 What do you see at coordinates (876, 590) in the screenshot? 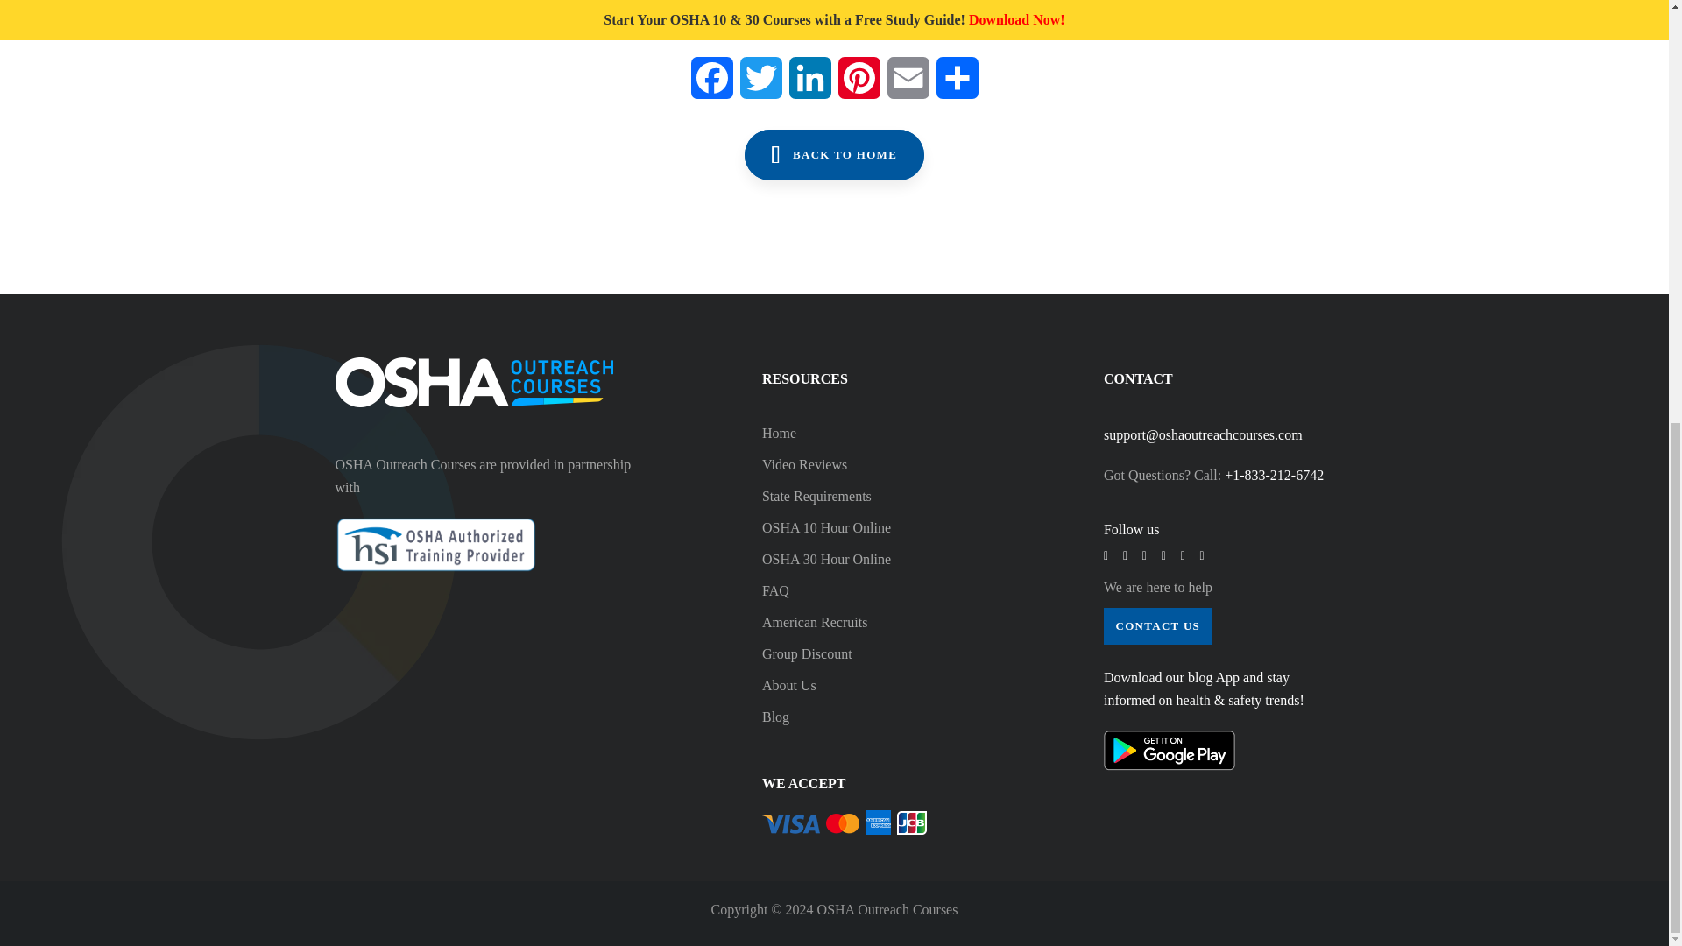
I see `FAQ` at bounding box center [876, 590].